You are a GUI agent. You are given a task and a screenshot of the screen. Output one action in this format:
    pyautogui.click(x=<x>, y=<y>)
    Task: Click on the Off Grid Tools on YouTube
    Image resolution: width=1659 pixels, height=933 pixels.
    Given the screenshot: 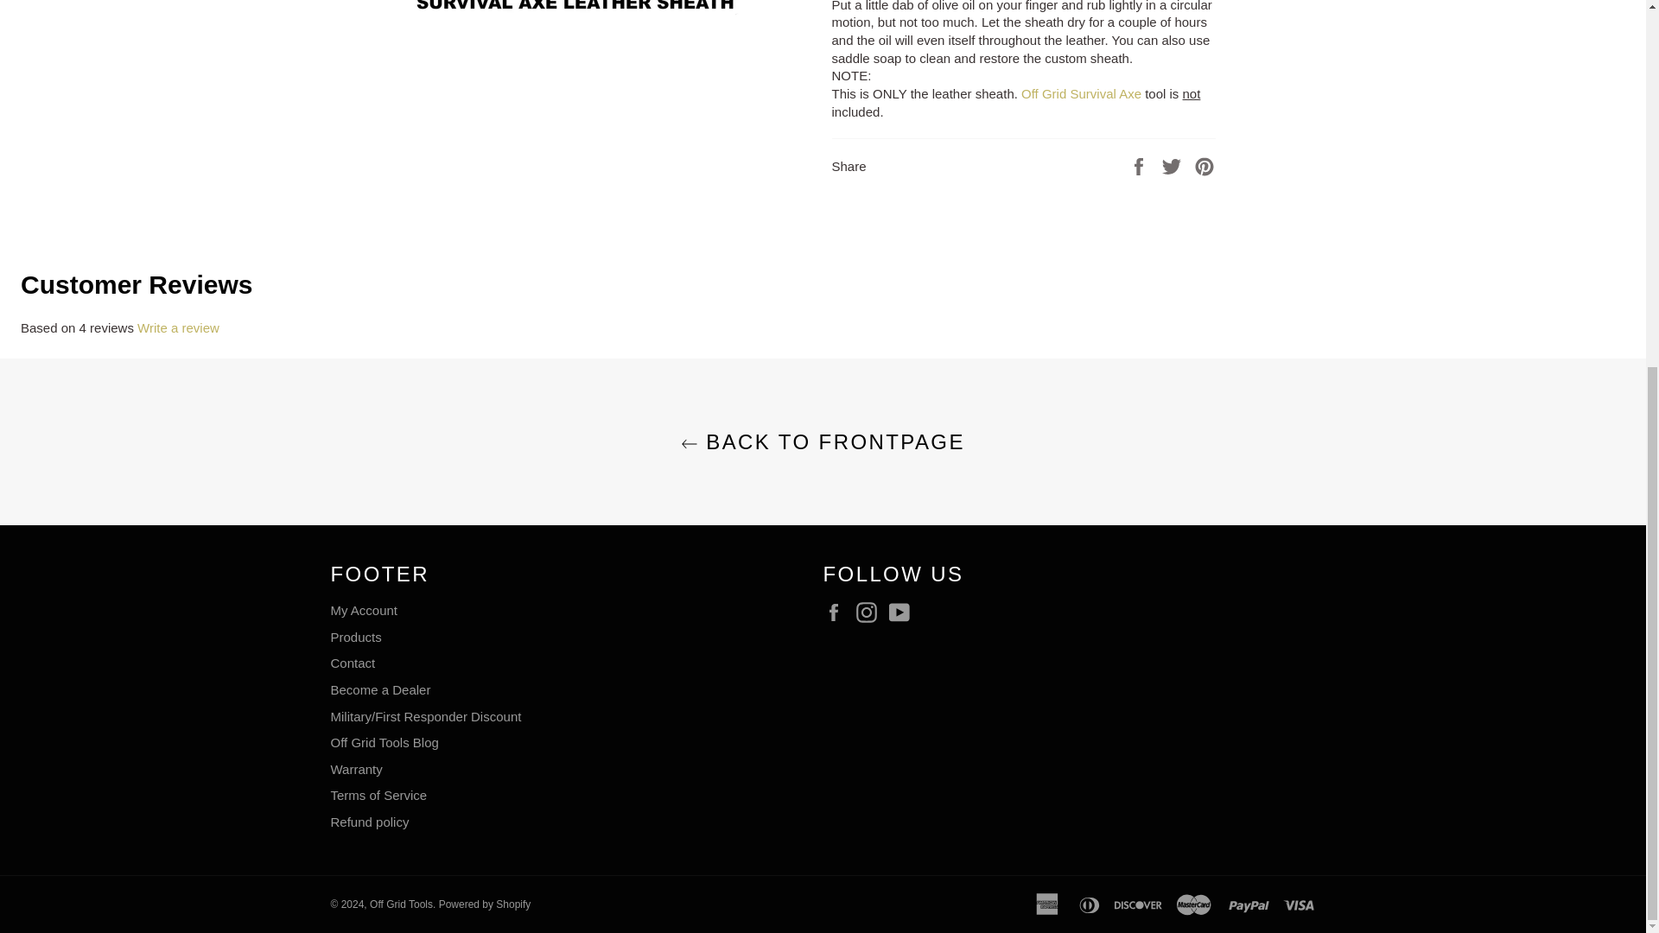 What is the action you would take?
    pyautogui.click(x=904, y=612)
    